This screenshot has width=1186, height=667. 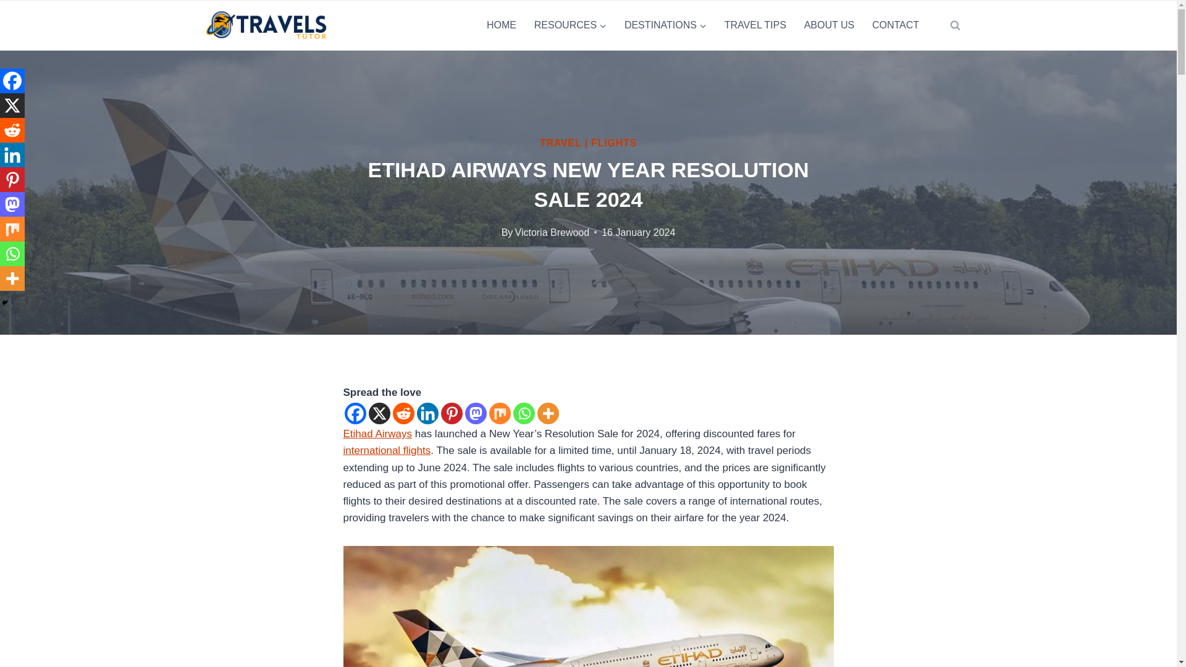 I want to click on Facebook, so click(x=356, y=413).